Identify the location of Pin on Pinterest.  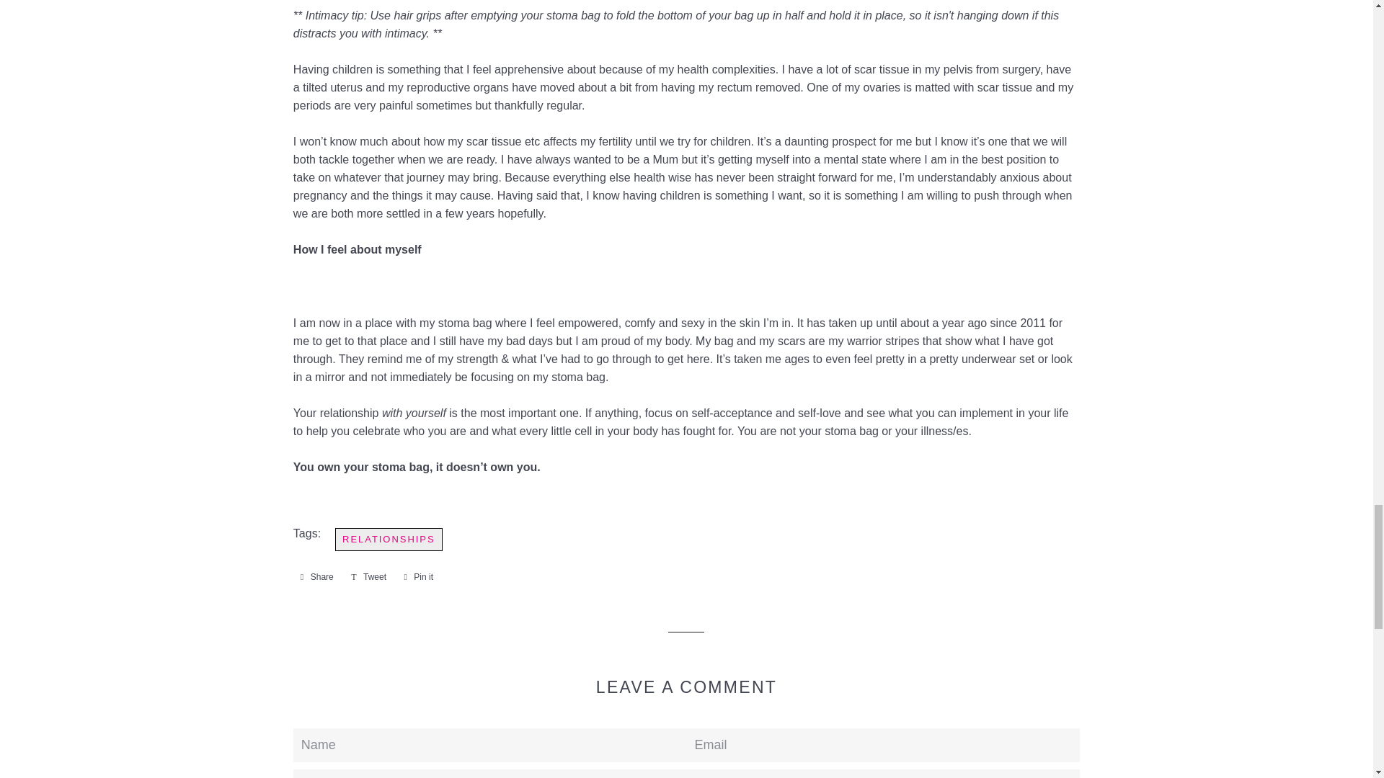
(418, 576).